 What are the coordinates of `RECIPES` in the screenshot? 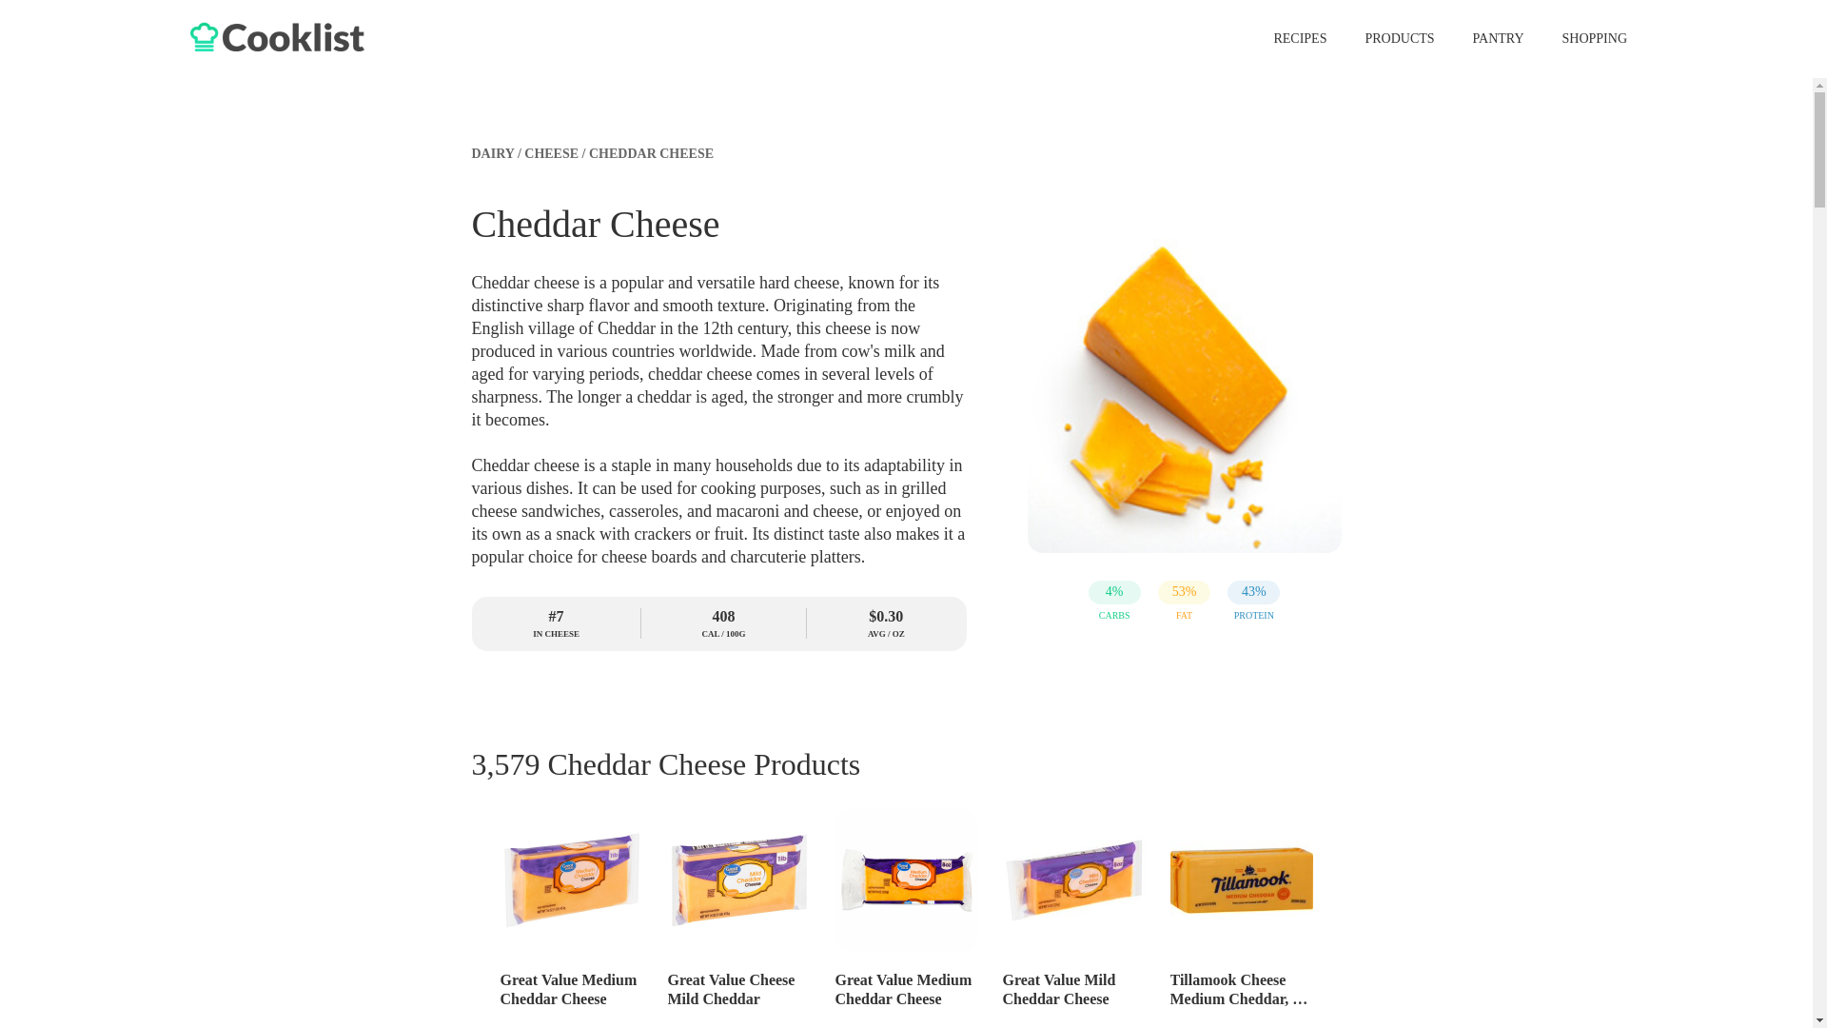 It's located at (1289, 38).